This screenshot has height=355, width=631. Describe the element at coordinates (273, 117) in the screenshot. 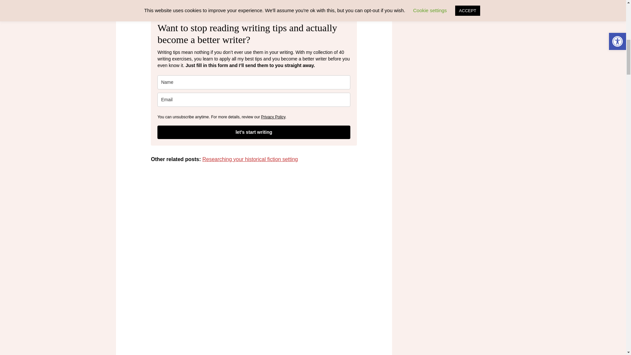

I see `Privacy Policy` at that location.